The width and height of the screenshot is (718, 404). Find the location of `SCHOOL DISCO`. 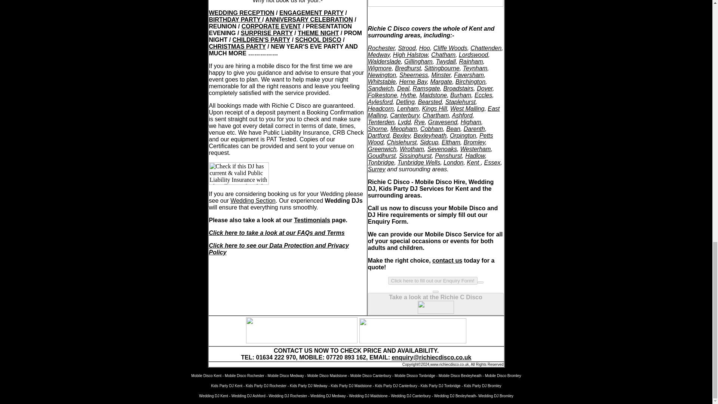

SCHOOL DISCO is located at coordinates (318, 40).